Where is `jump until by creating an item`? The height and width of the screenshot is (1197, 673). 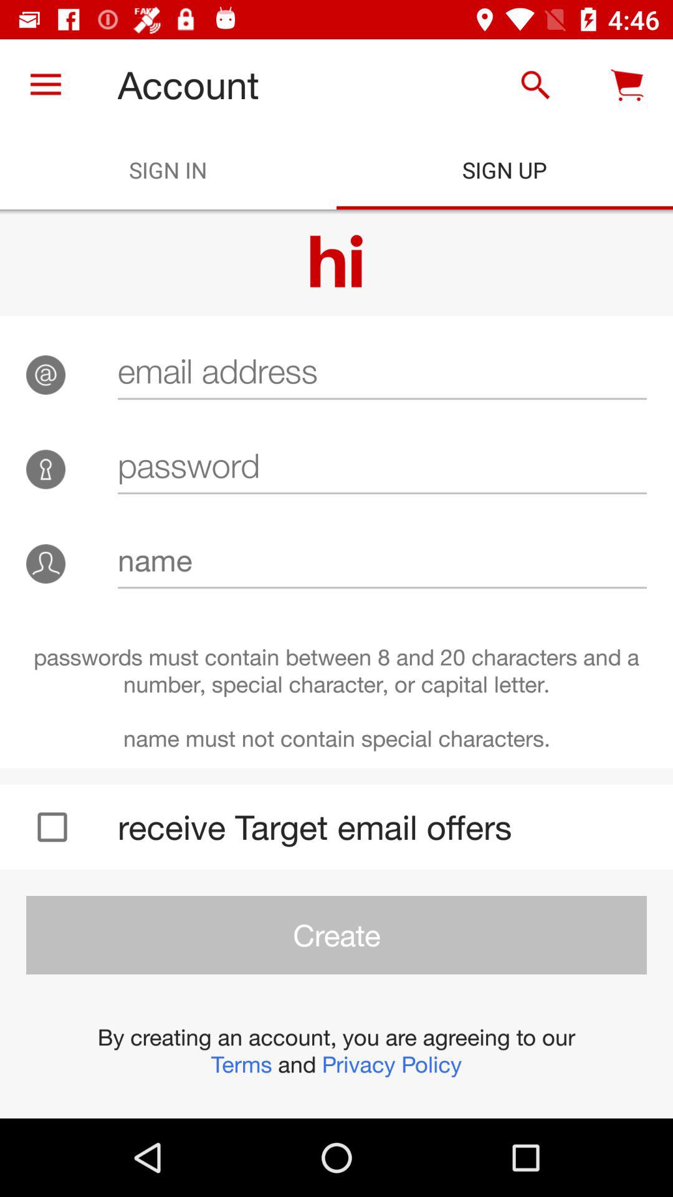 jump until by creating an item is located at coordinates (336, 1050).